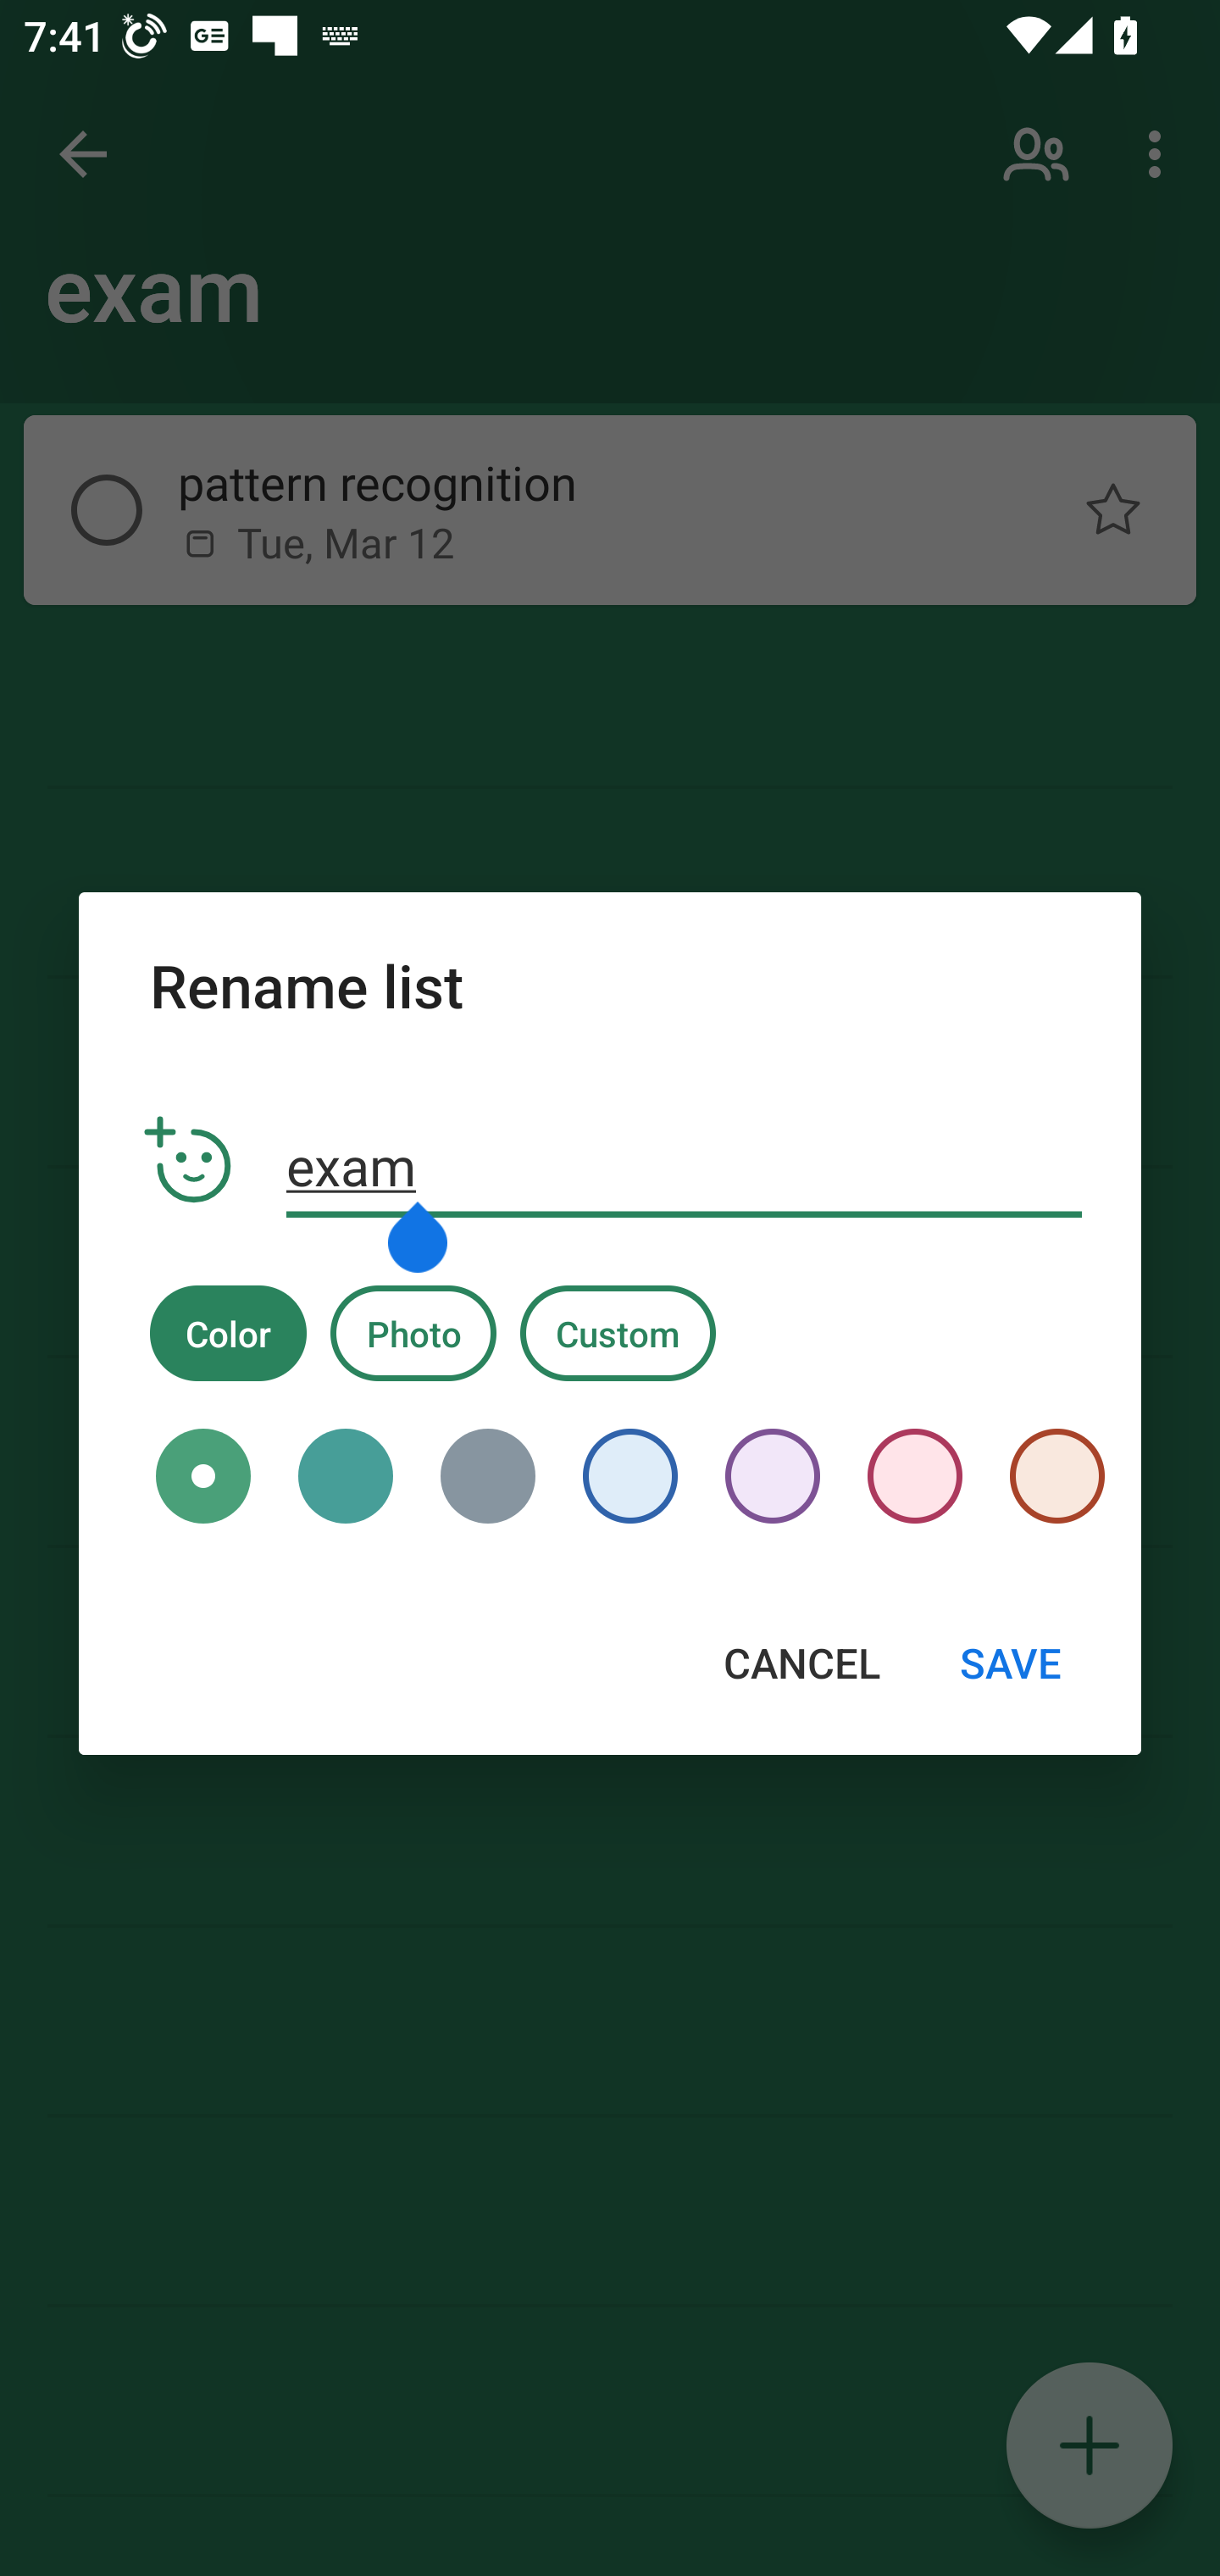  What do you see at coordinates (488, 1476) in the screenshot?
I see `Dark grey` at bounding box center [488, 1476].